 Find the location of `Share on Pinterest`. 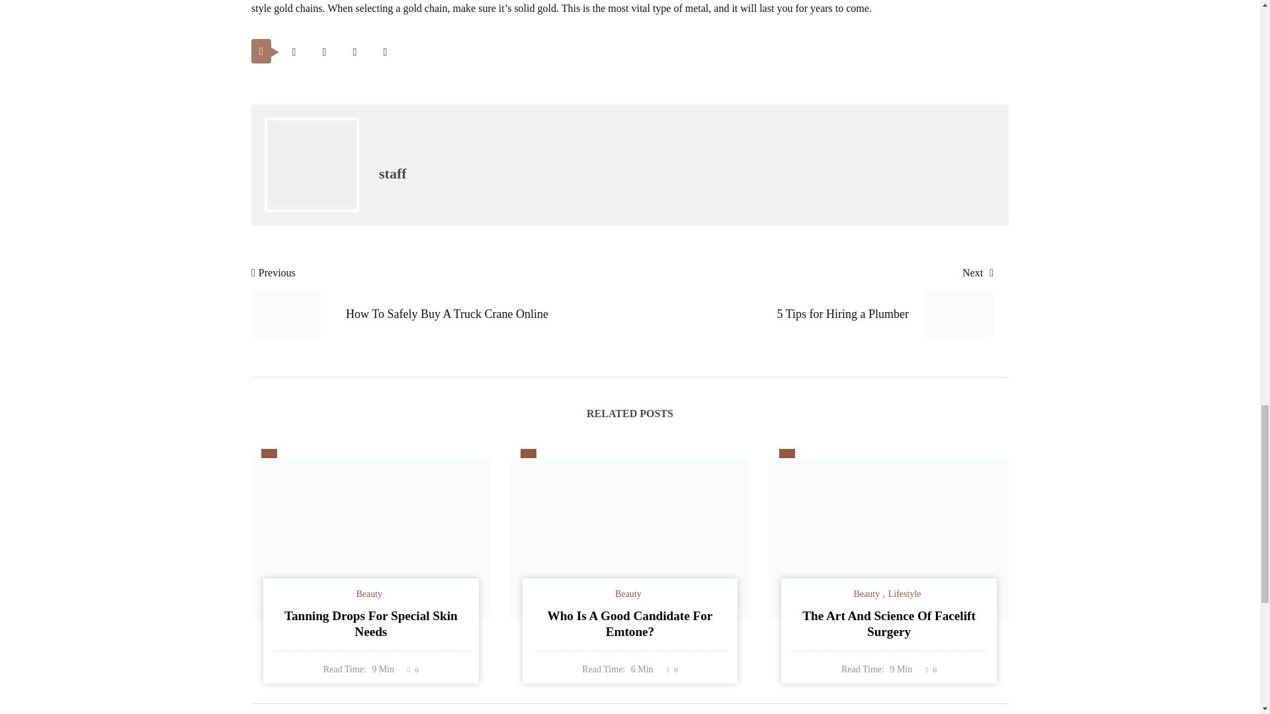

Share on Pinterest is located at coordinates (355, 52).